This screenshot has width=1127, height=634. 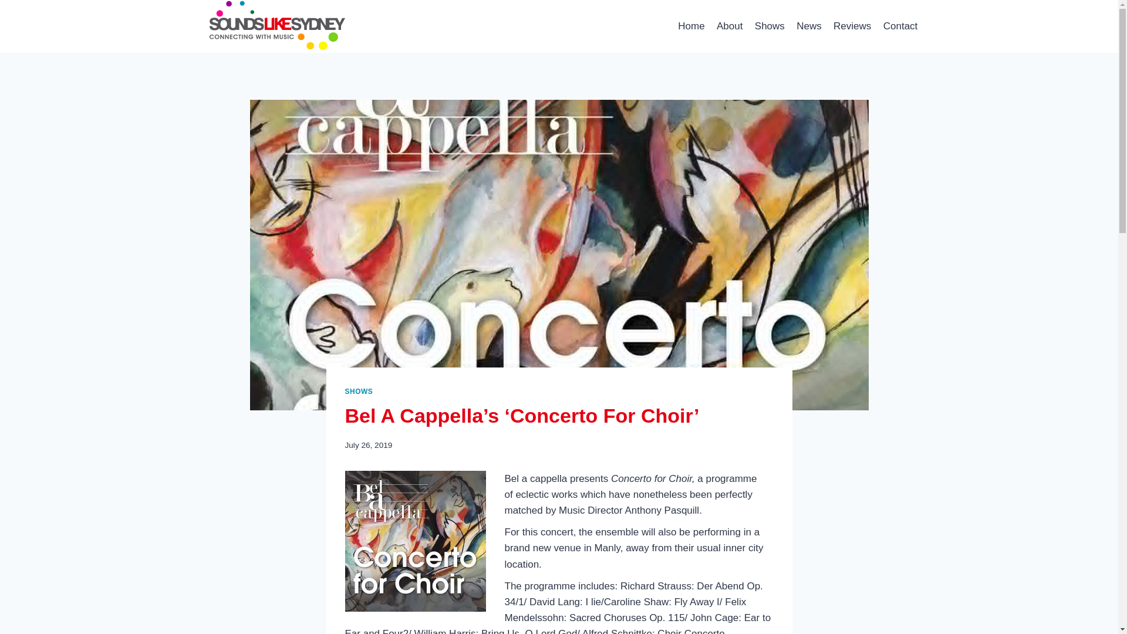 I want to click on Reviews, so click(x=852, y=26).